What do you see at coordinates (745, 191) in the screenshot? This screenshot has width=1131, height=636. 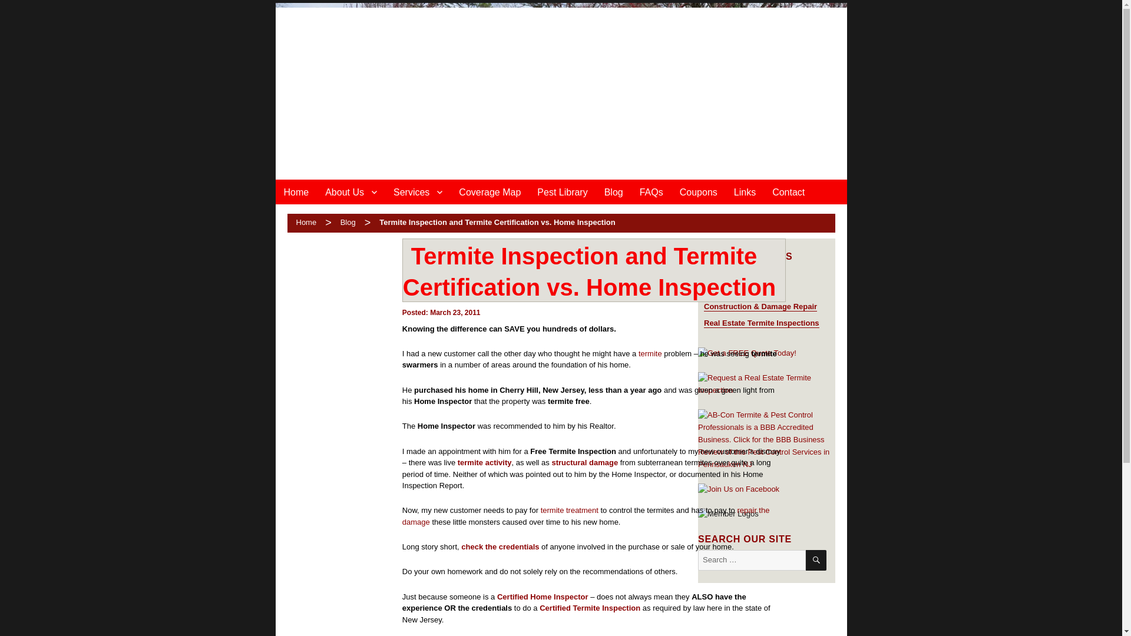 I see `Links` at bounding box center [745, 191].